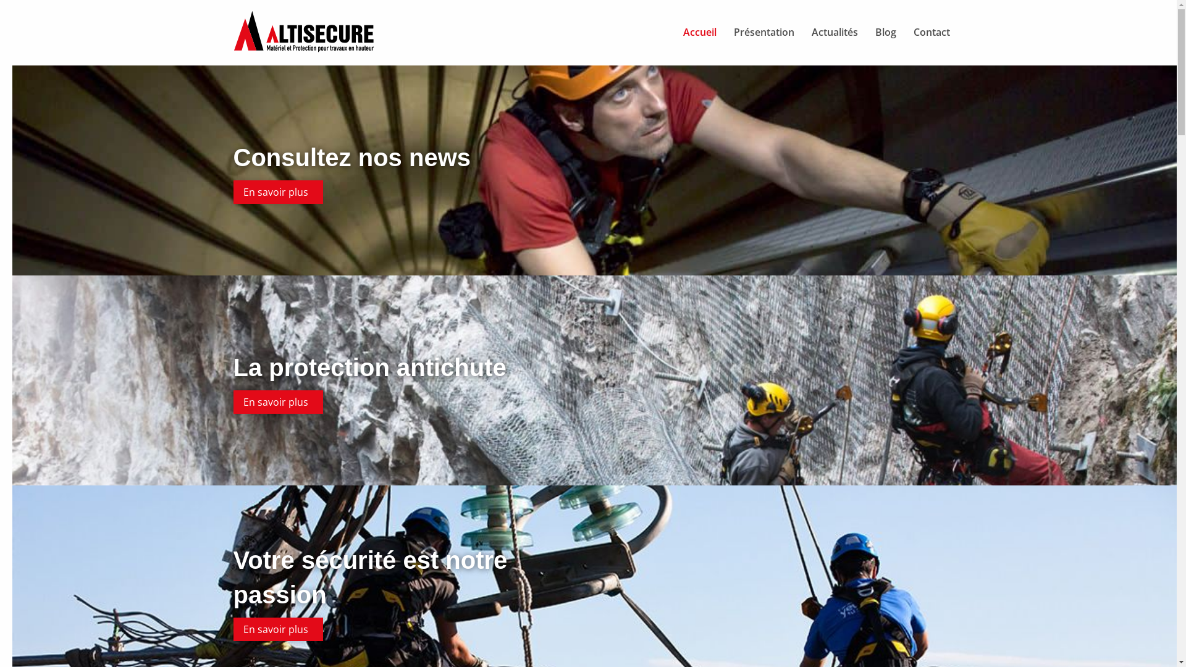 Image resolution: width=1186 pixels, height=667 pixels. I want to click on Blog, so click(885, 33).